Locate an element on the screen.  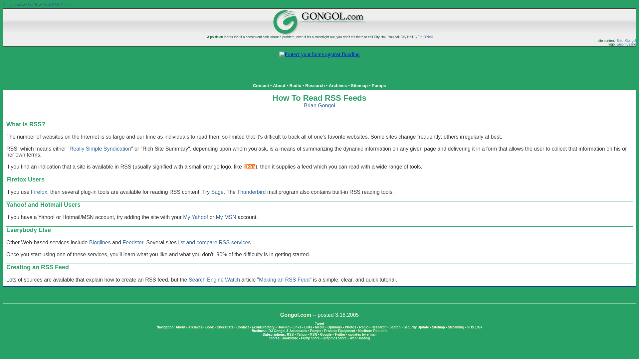
Gongol.com is located at coordinates (296, 314).